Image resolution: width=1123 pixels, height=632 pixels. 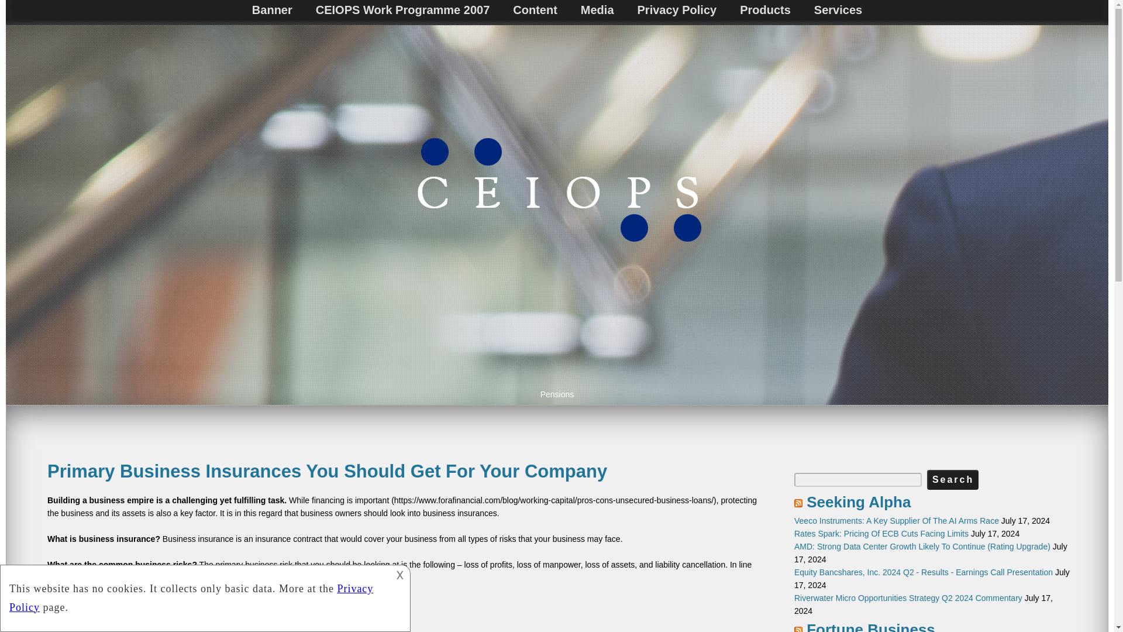 I want to click on CEIOPS Work Programme 2007, so click(x=403, y=10).